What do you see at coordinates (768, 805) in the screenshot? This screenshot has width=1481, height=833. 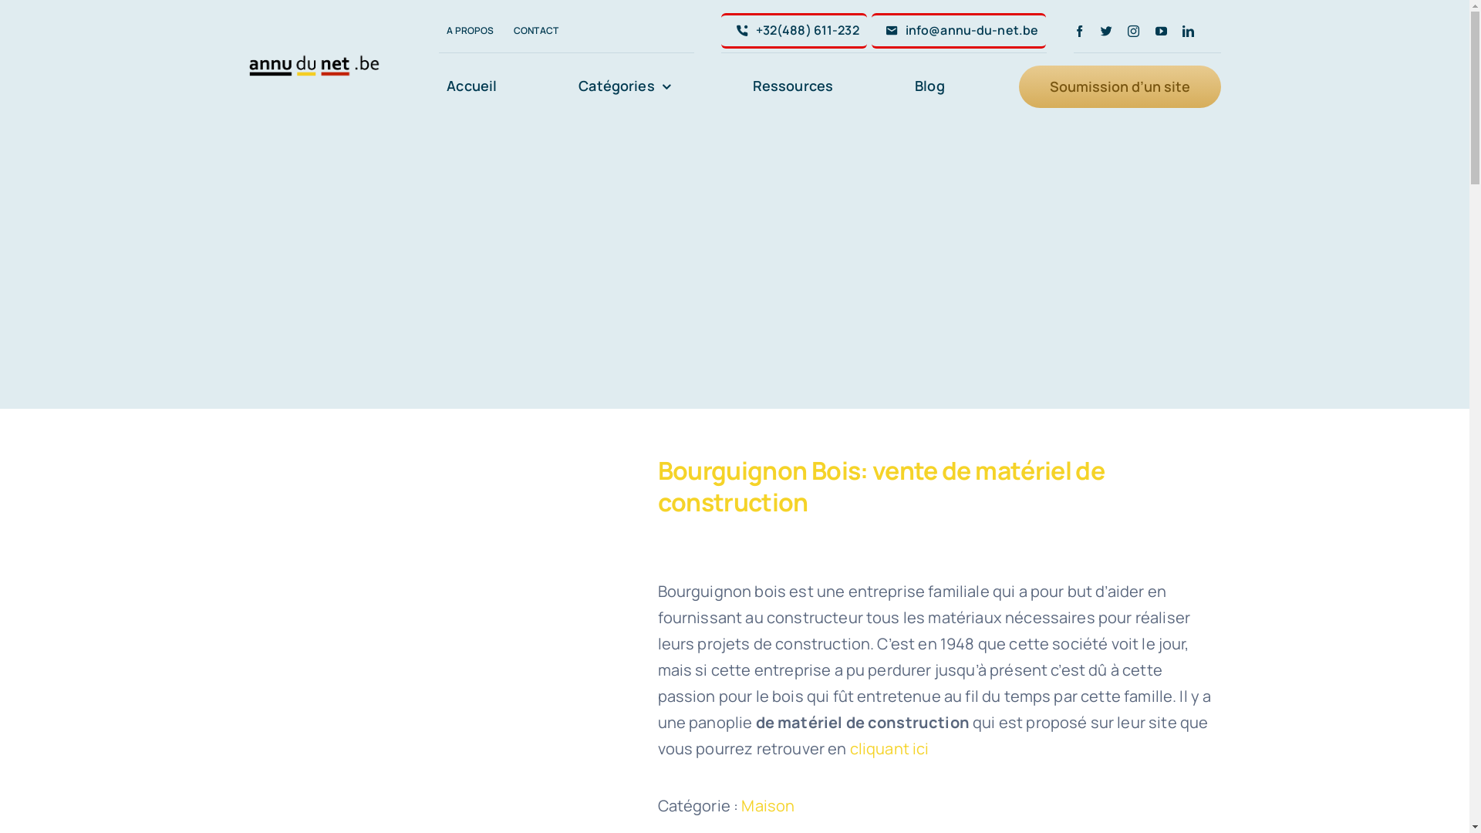 I see `Maison` at bounding box center [768, 805].